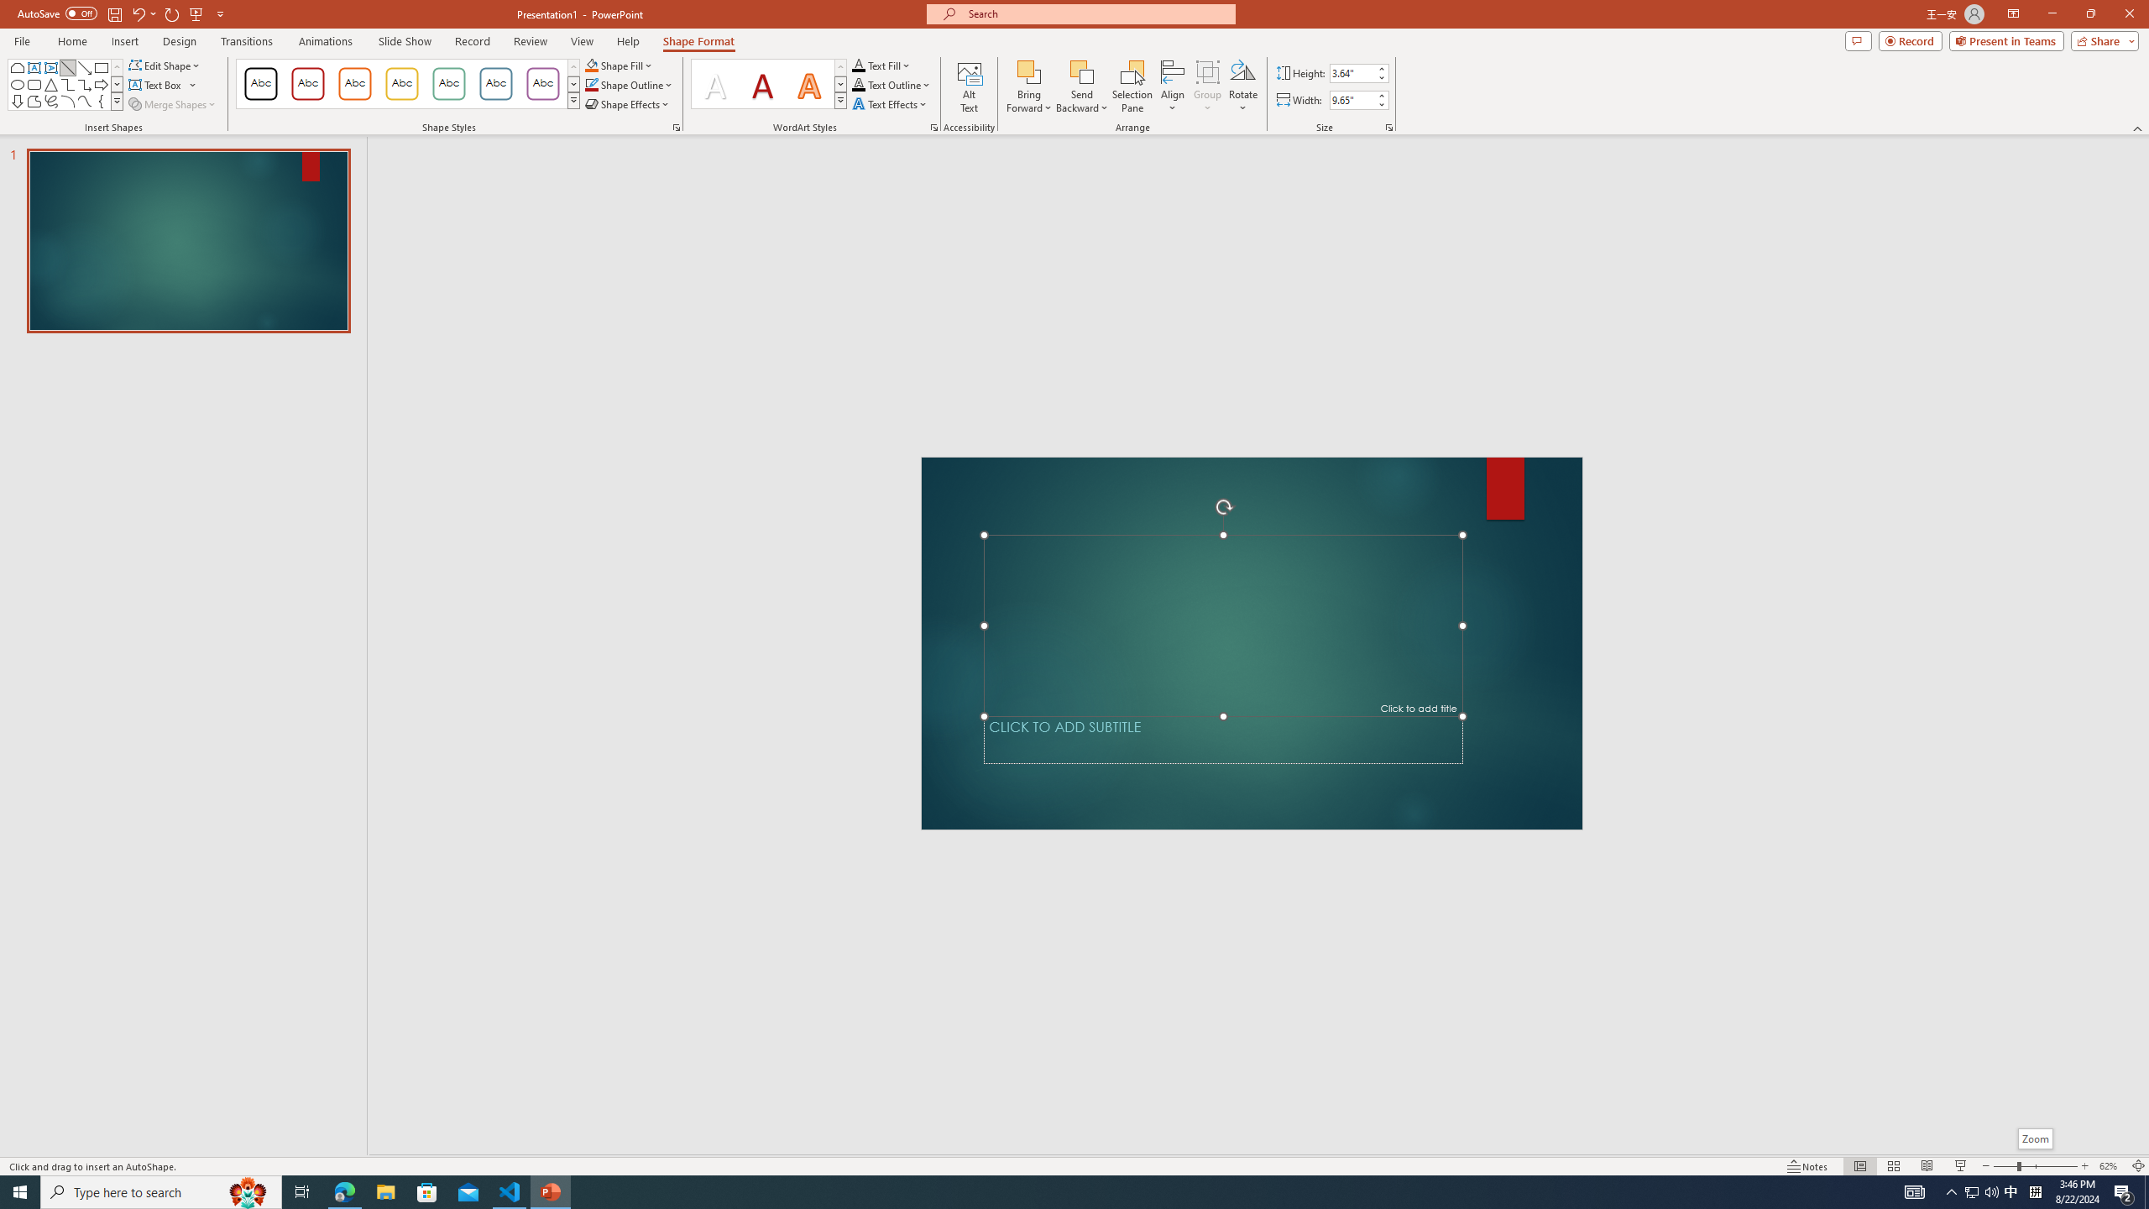 The image size is (2149, 1209). I want to click on Slide, so click(188, 241).